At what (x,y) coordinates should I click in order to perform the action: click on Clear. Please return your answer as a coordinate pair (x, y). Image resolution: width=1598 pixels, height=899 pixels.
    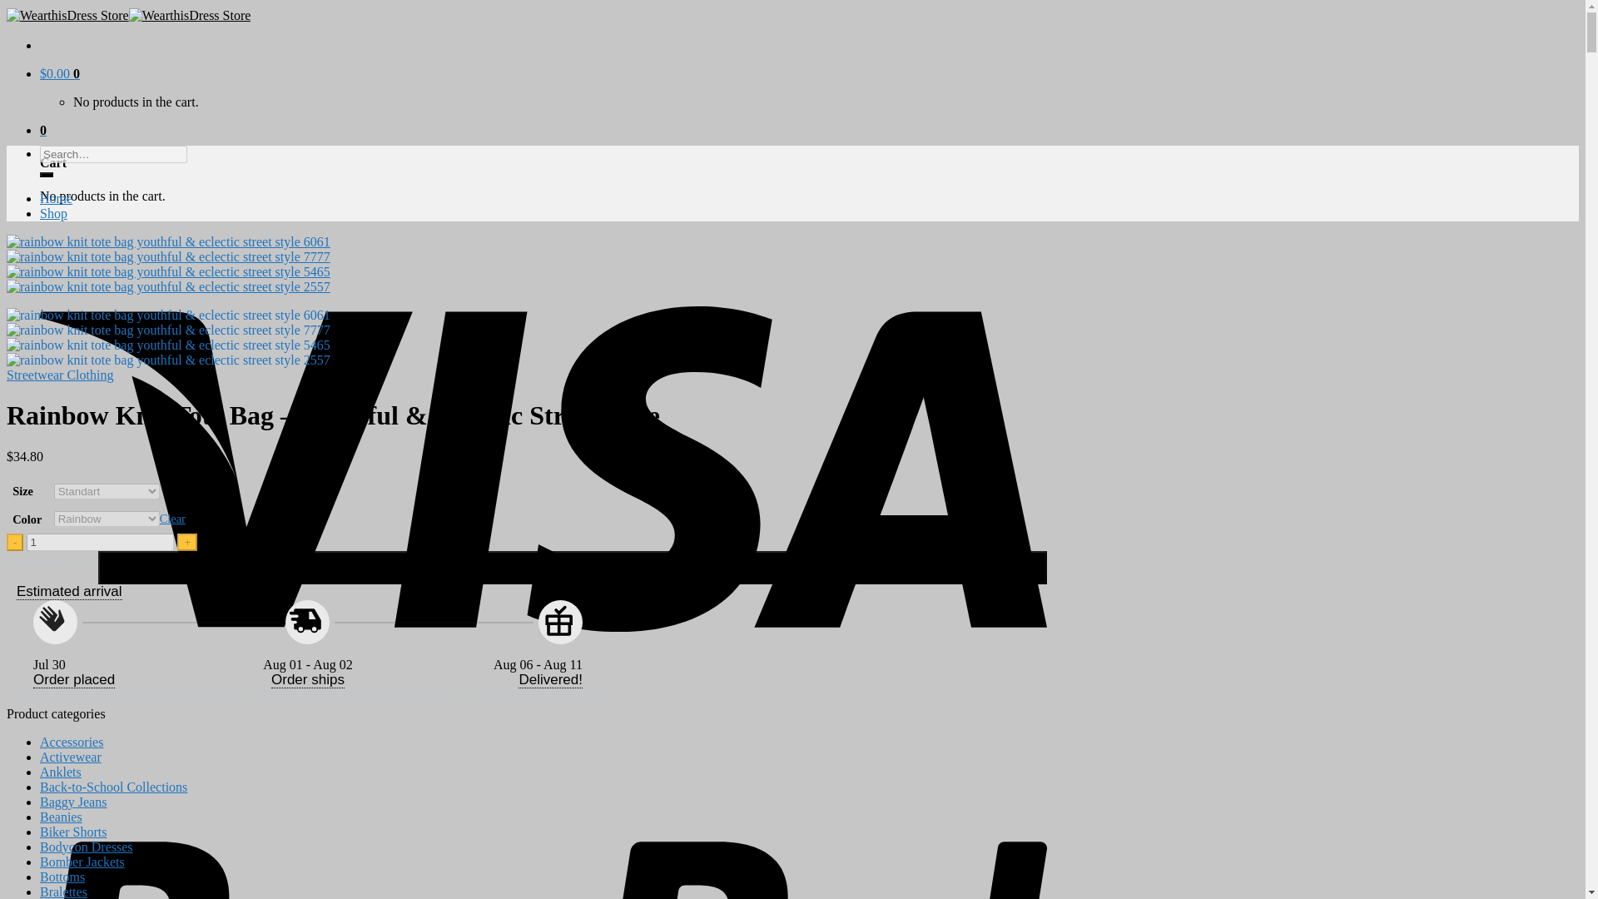
    Looking at the image, I should click on (172, 518).